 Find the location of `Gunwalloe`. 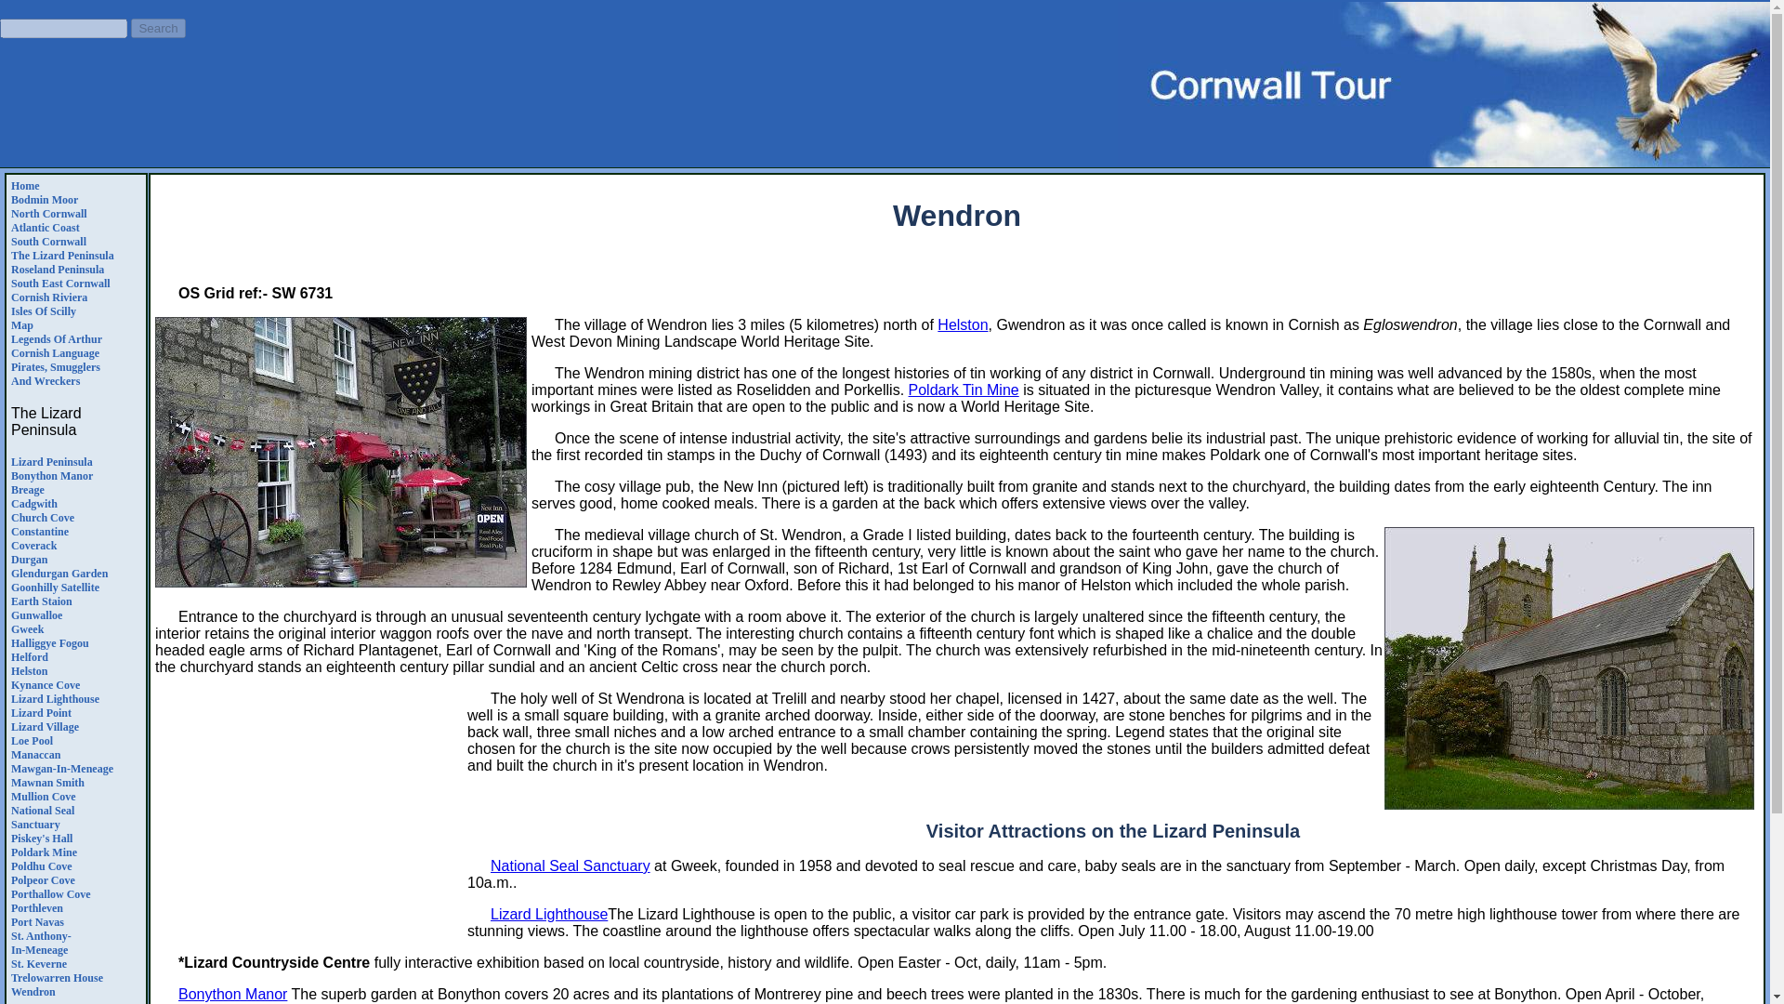

Gunwalloe is located at coordinates (36, 614).